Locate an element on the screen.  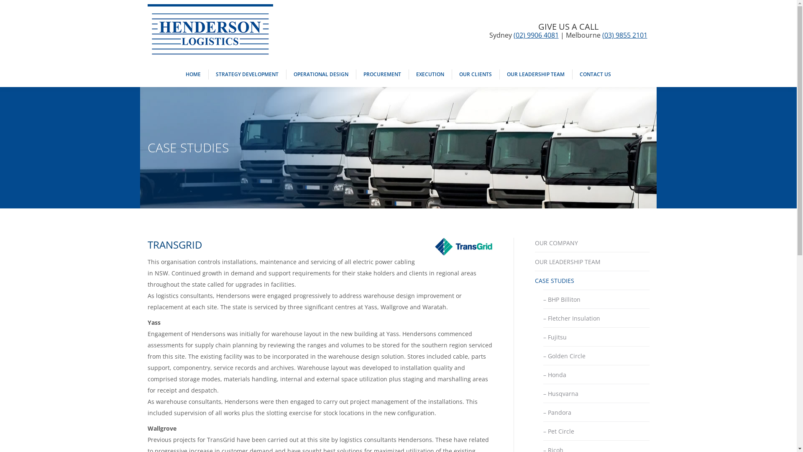
PROCUREMENT is located at coordinates (382, 74).